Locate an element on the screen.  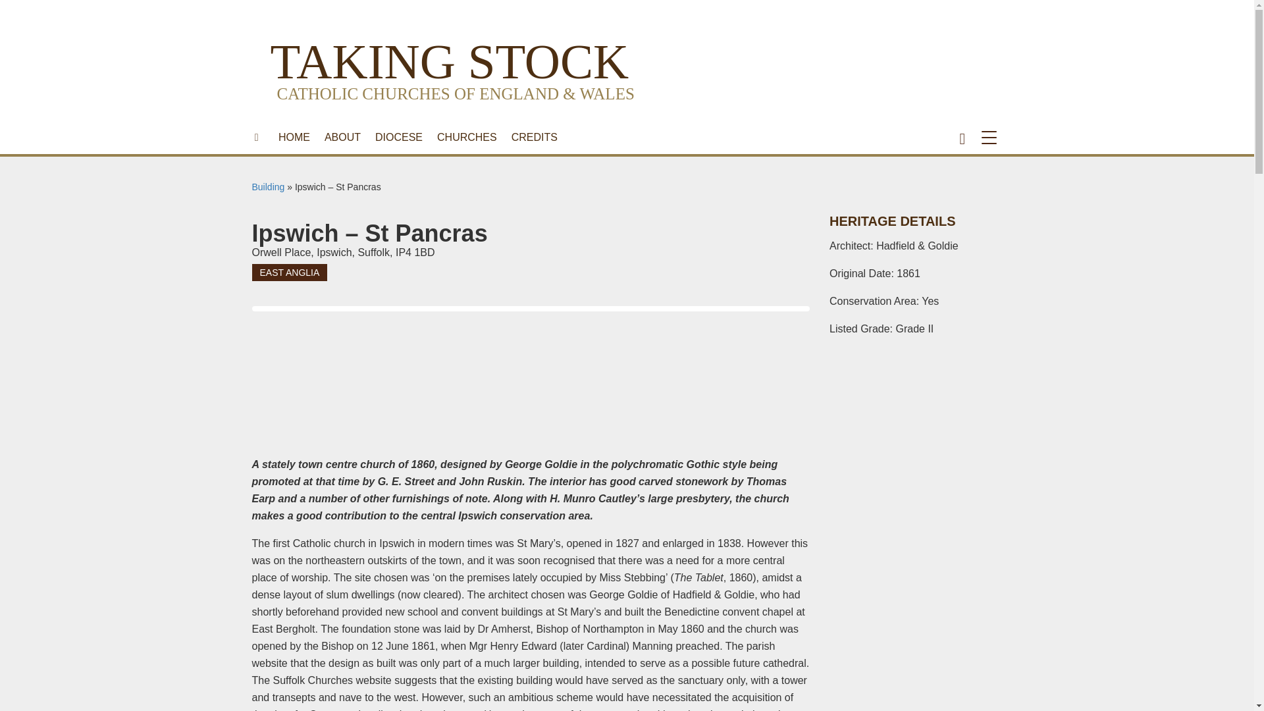
ABOUT is located at coordinates (342, 137).